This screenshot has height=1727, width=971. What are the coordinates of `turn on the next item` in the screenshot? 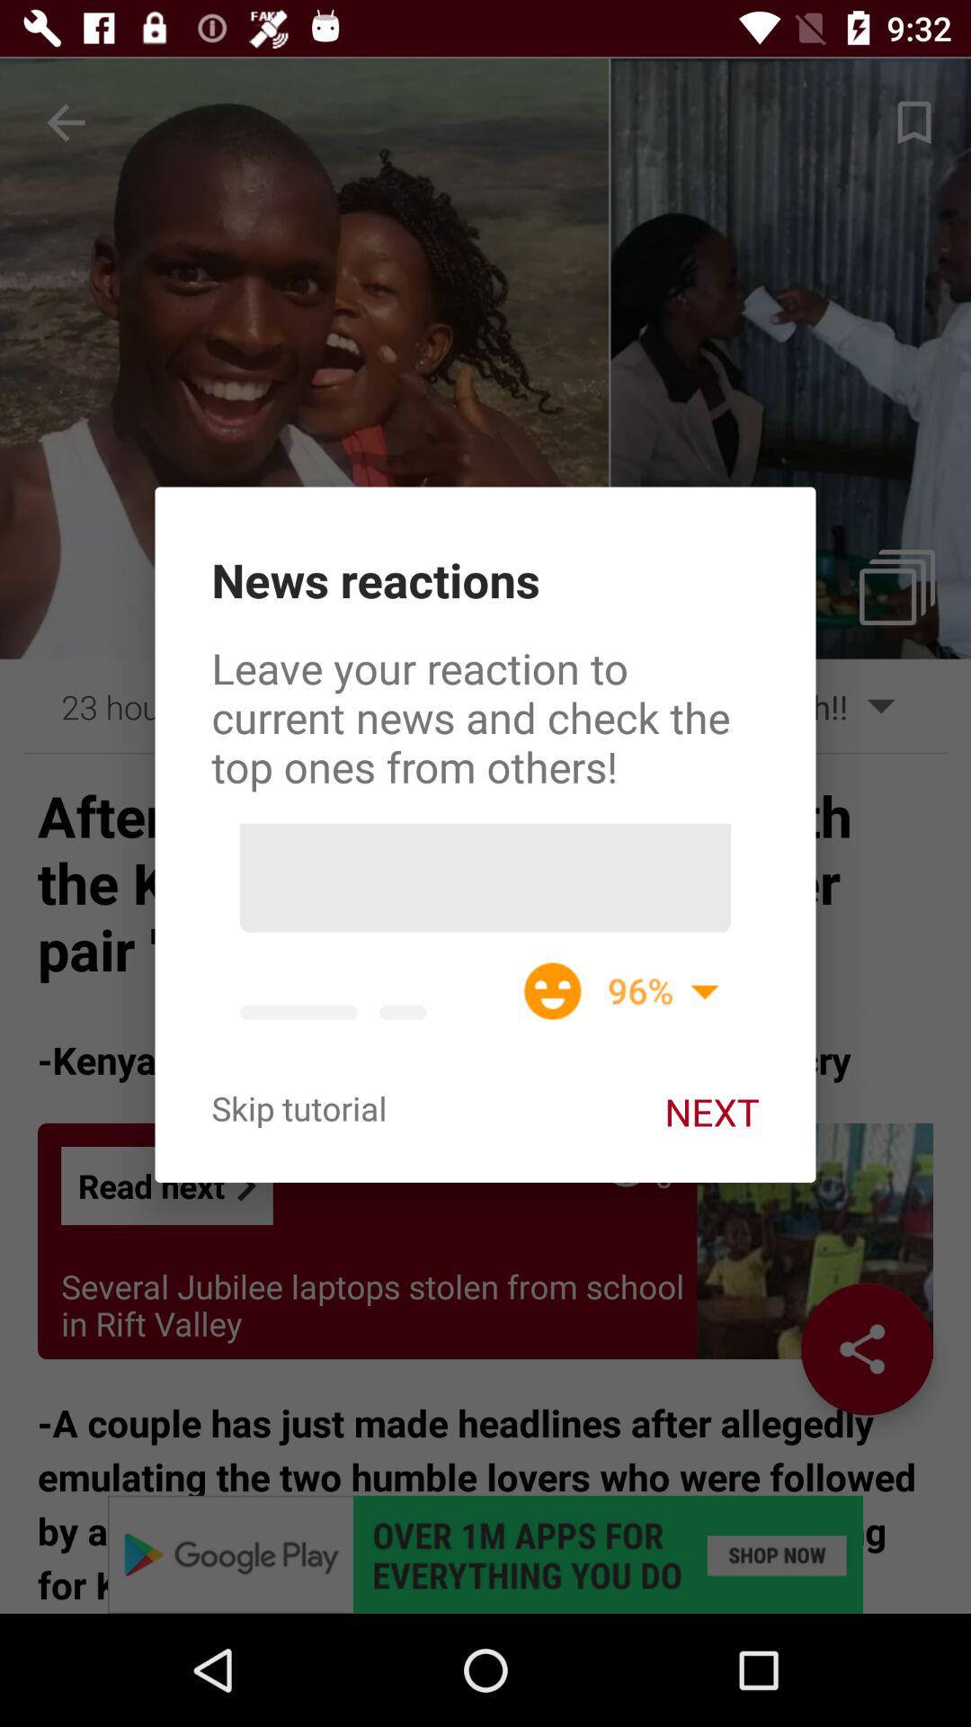 It's located at (712, 1112).